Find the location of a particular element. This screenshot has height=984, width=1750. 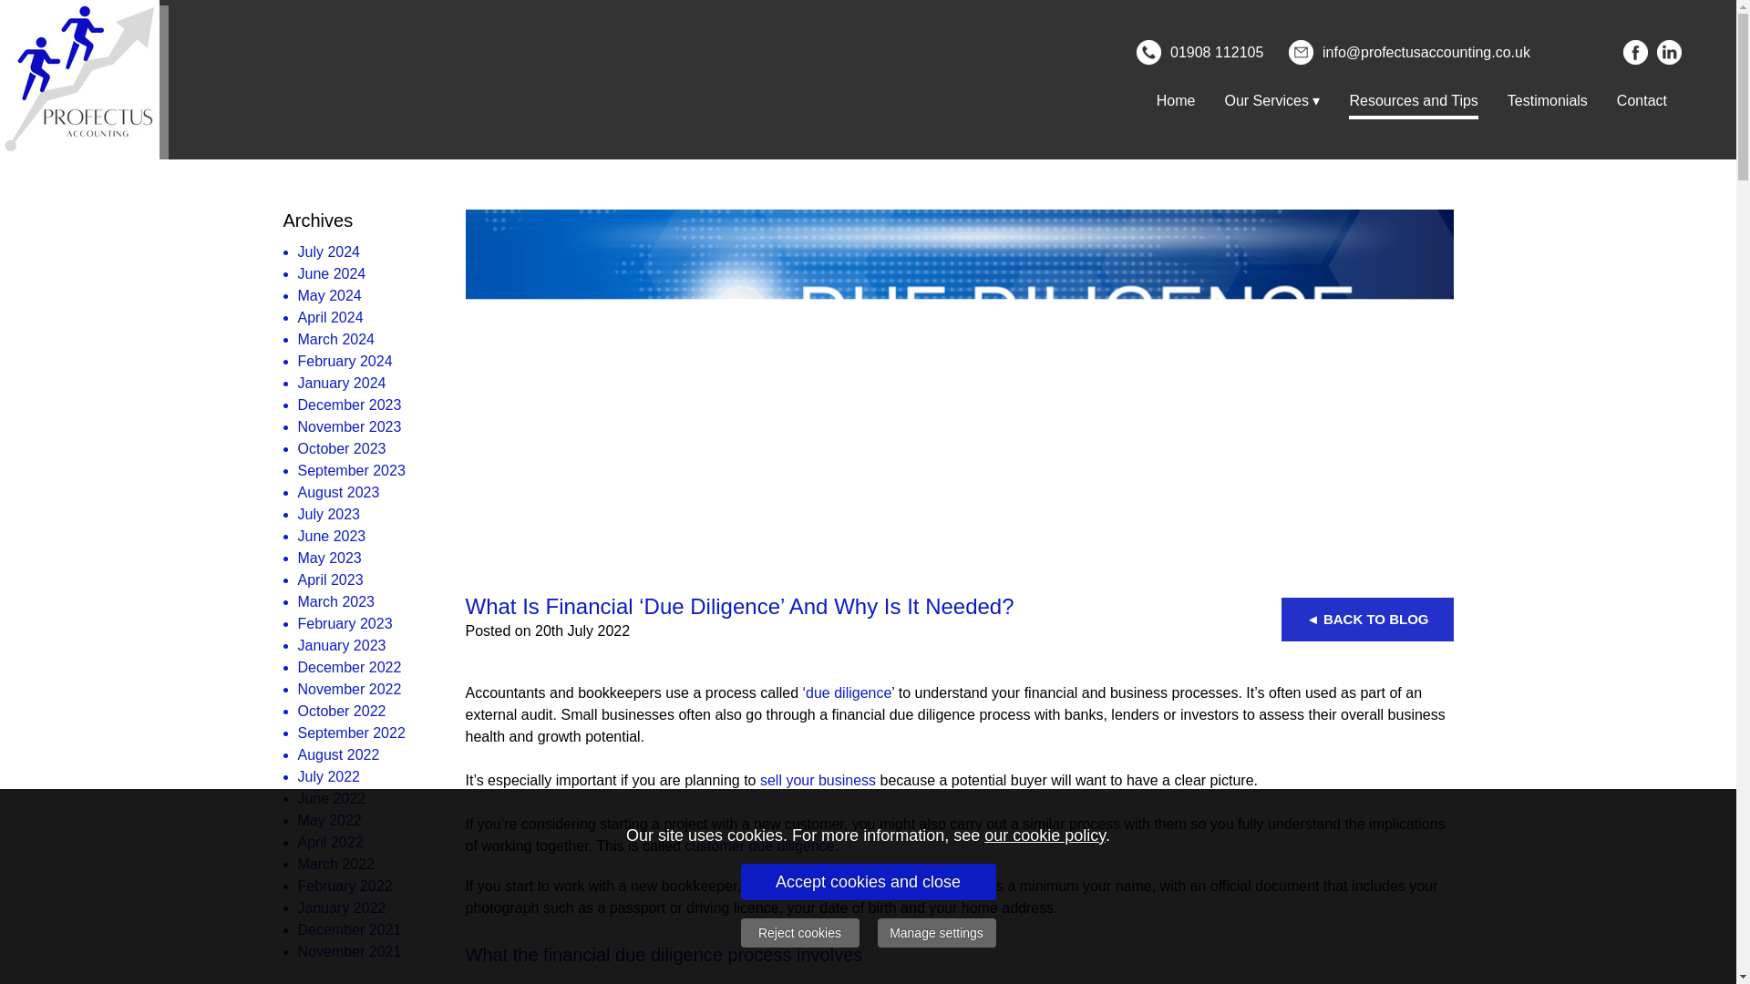

Resources and Tips is located at coordinates (1413, 100).